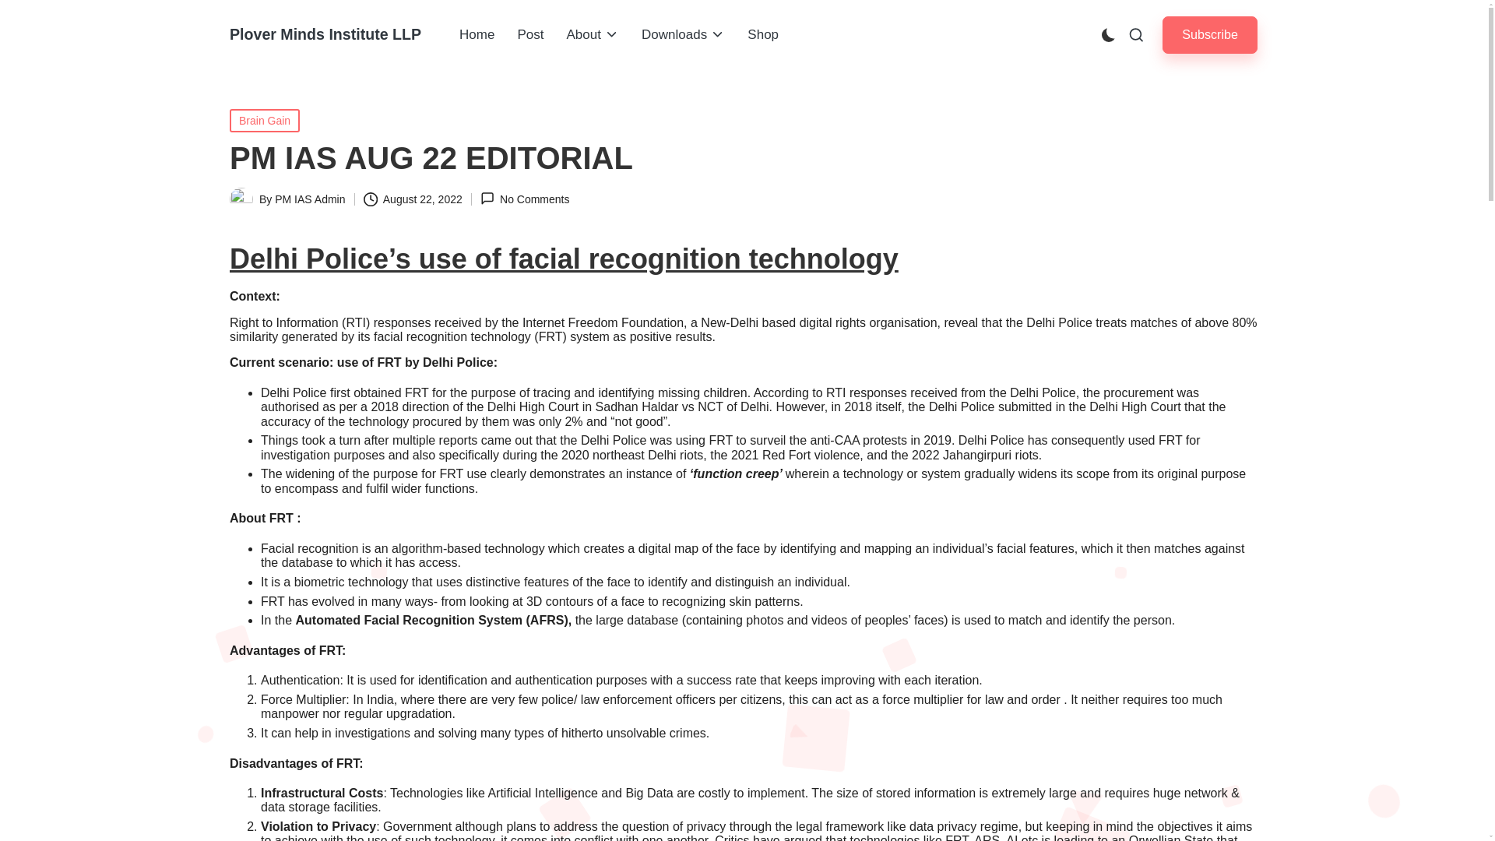 The height and width of the screenshot is (841, 1495). What do you see at coordinates (683, 35) in the screenshot?
I see `Downloads` at bounding box center [683, 35].